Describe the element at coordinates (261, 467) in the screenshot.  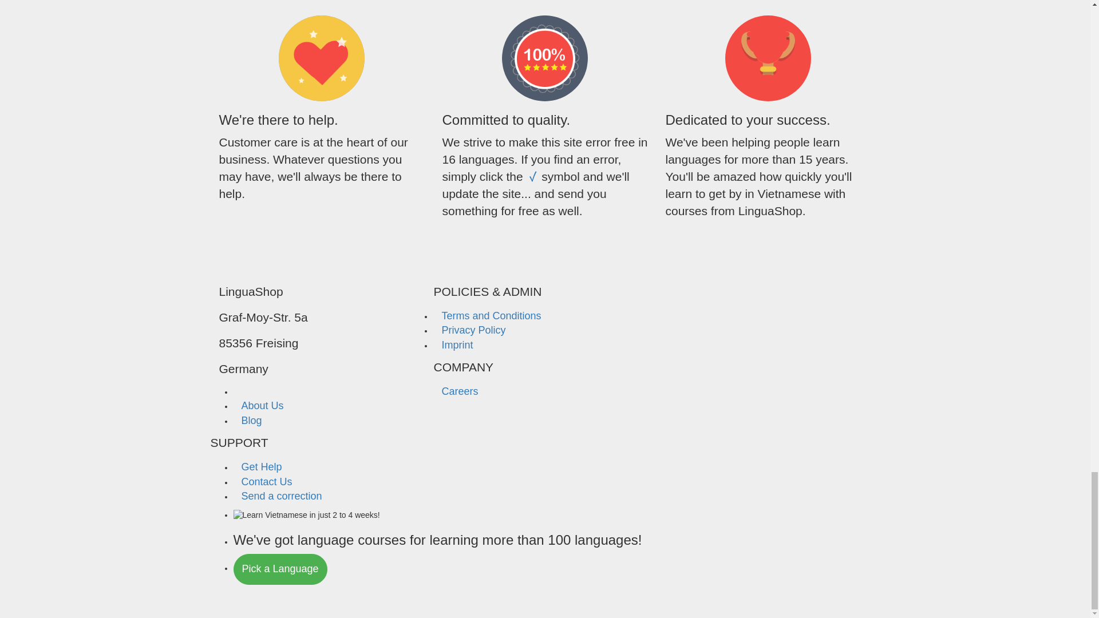
I see `Get Help` at that location.